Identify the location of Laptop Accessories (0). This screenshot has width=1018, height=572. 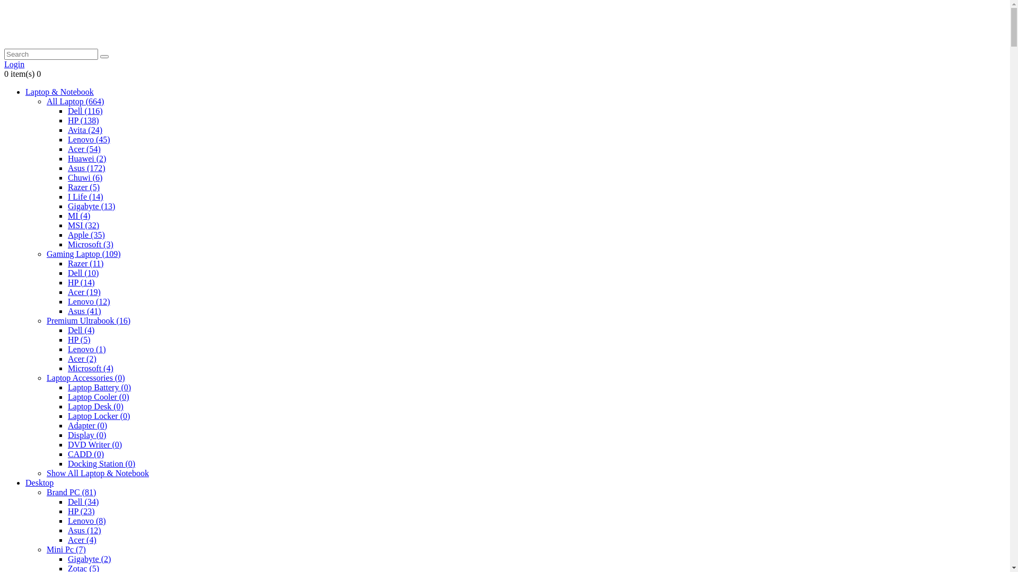
(86, 378).